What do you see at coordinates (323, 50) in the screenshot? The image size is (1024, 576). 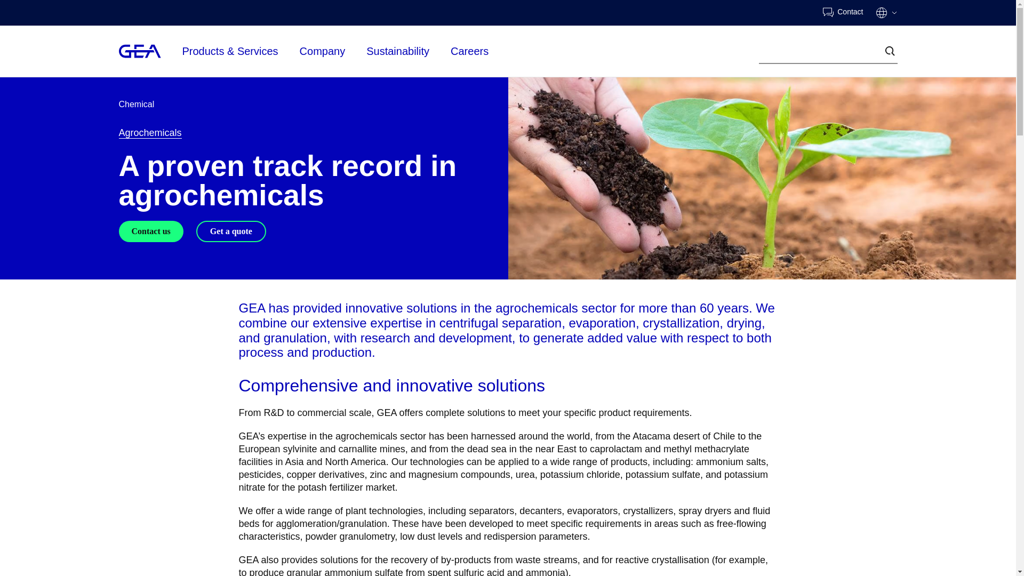 I see `Company` at bounding box center [323, 50].